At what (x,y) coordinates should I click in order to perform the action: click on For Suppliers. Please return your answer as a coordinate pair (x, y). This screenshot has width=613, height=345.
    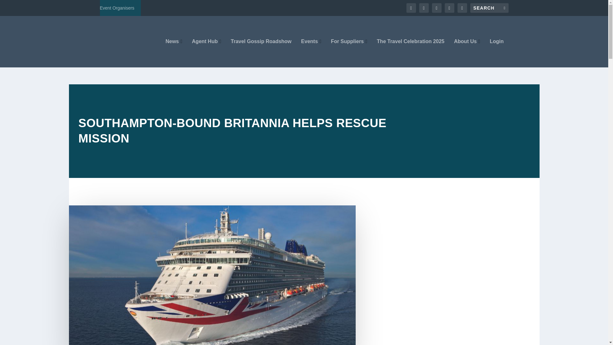
    Looking at the image, I should click on (349, 53).